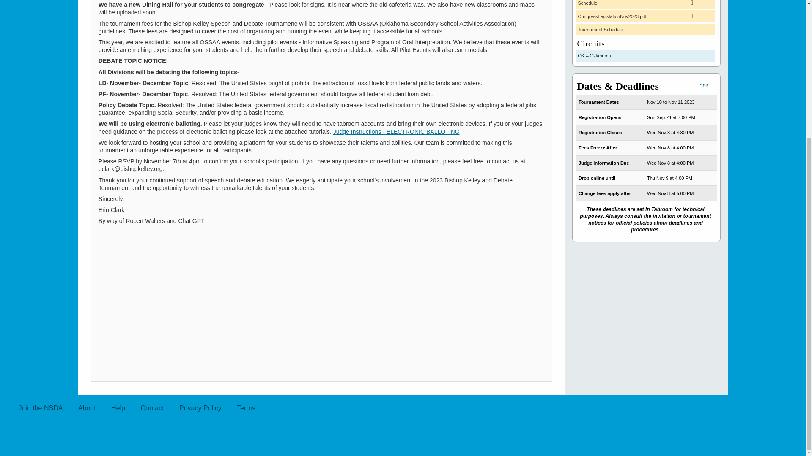  I want to click on Tournament Schedule, so click(645, 30).